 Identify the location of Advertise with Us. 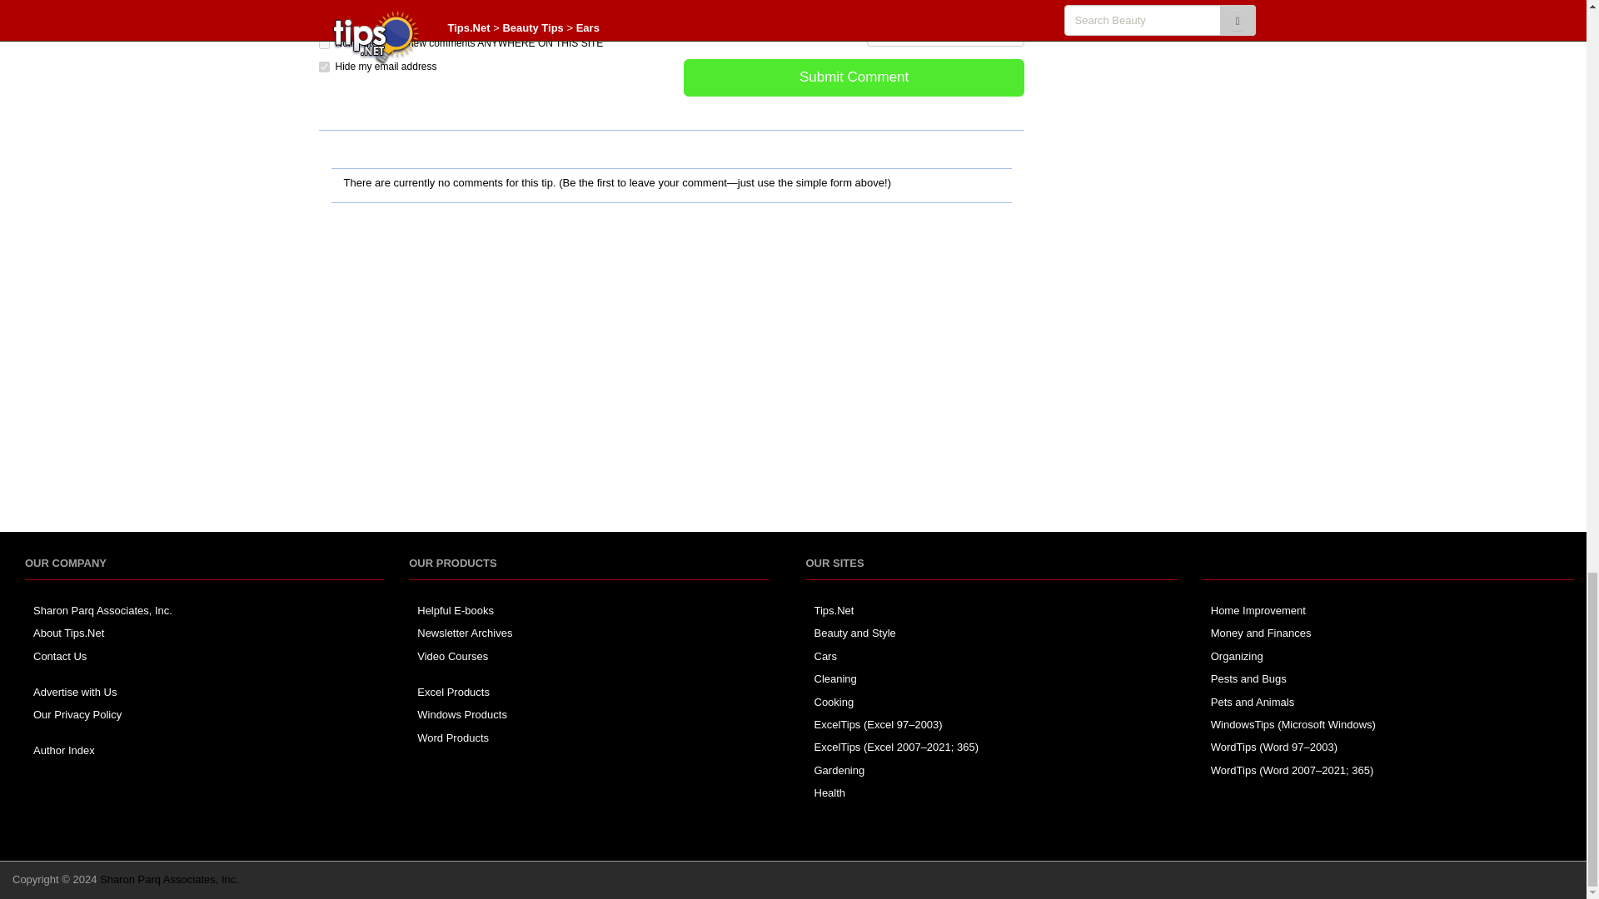
(75, 693).